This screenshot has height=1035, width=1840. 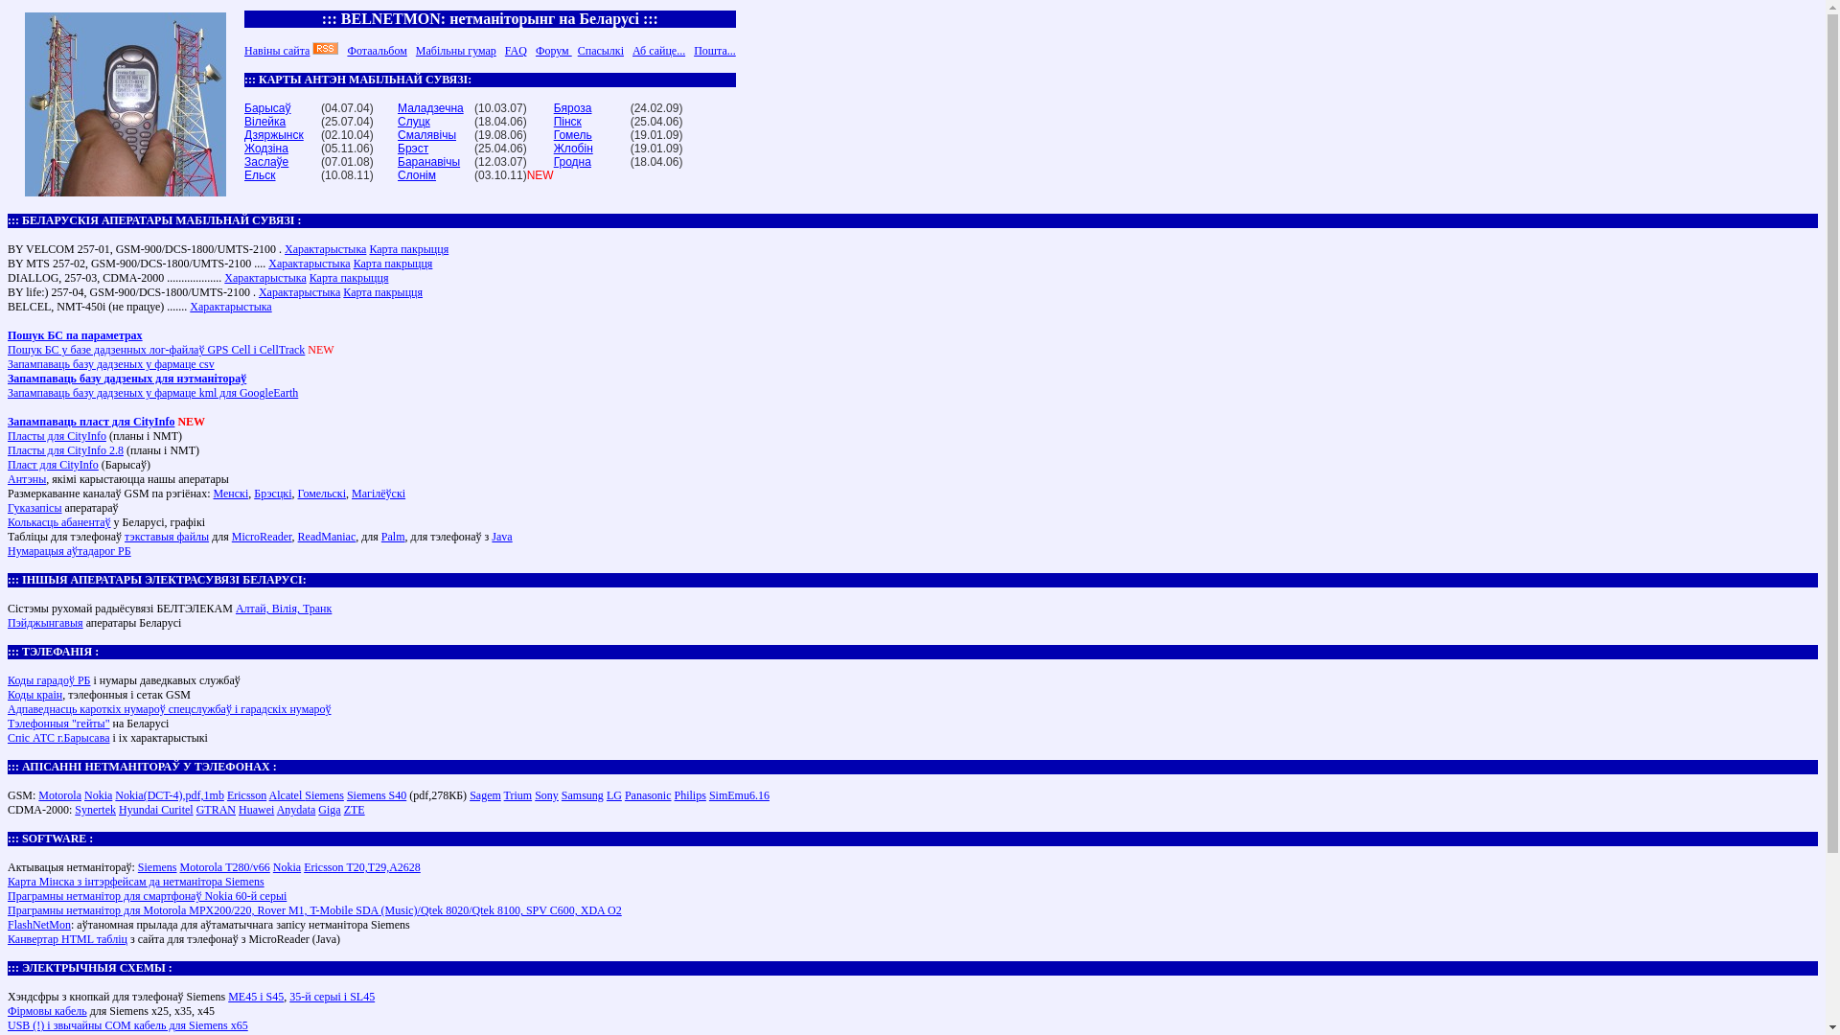 What do you see at coordinates (156, 810) in the screenshot?
I see `Hyundai Curitel` at bounding box center [156, 810].